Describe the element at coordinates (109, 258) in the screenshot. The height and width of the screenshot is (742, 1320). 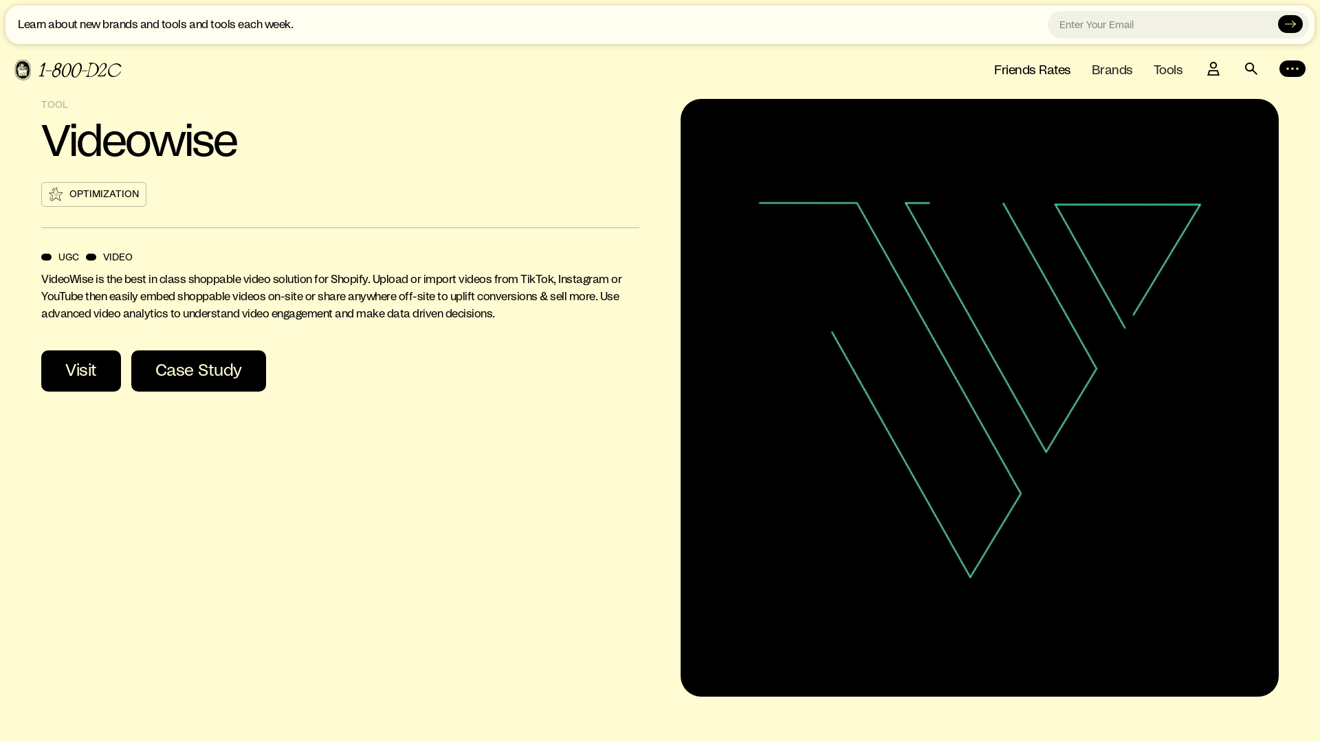
I see `VIDEO` at that location.